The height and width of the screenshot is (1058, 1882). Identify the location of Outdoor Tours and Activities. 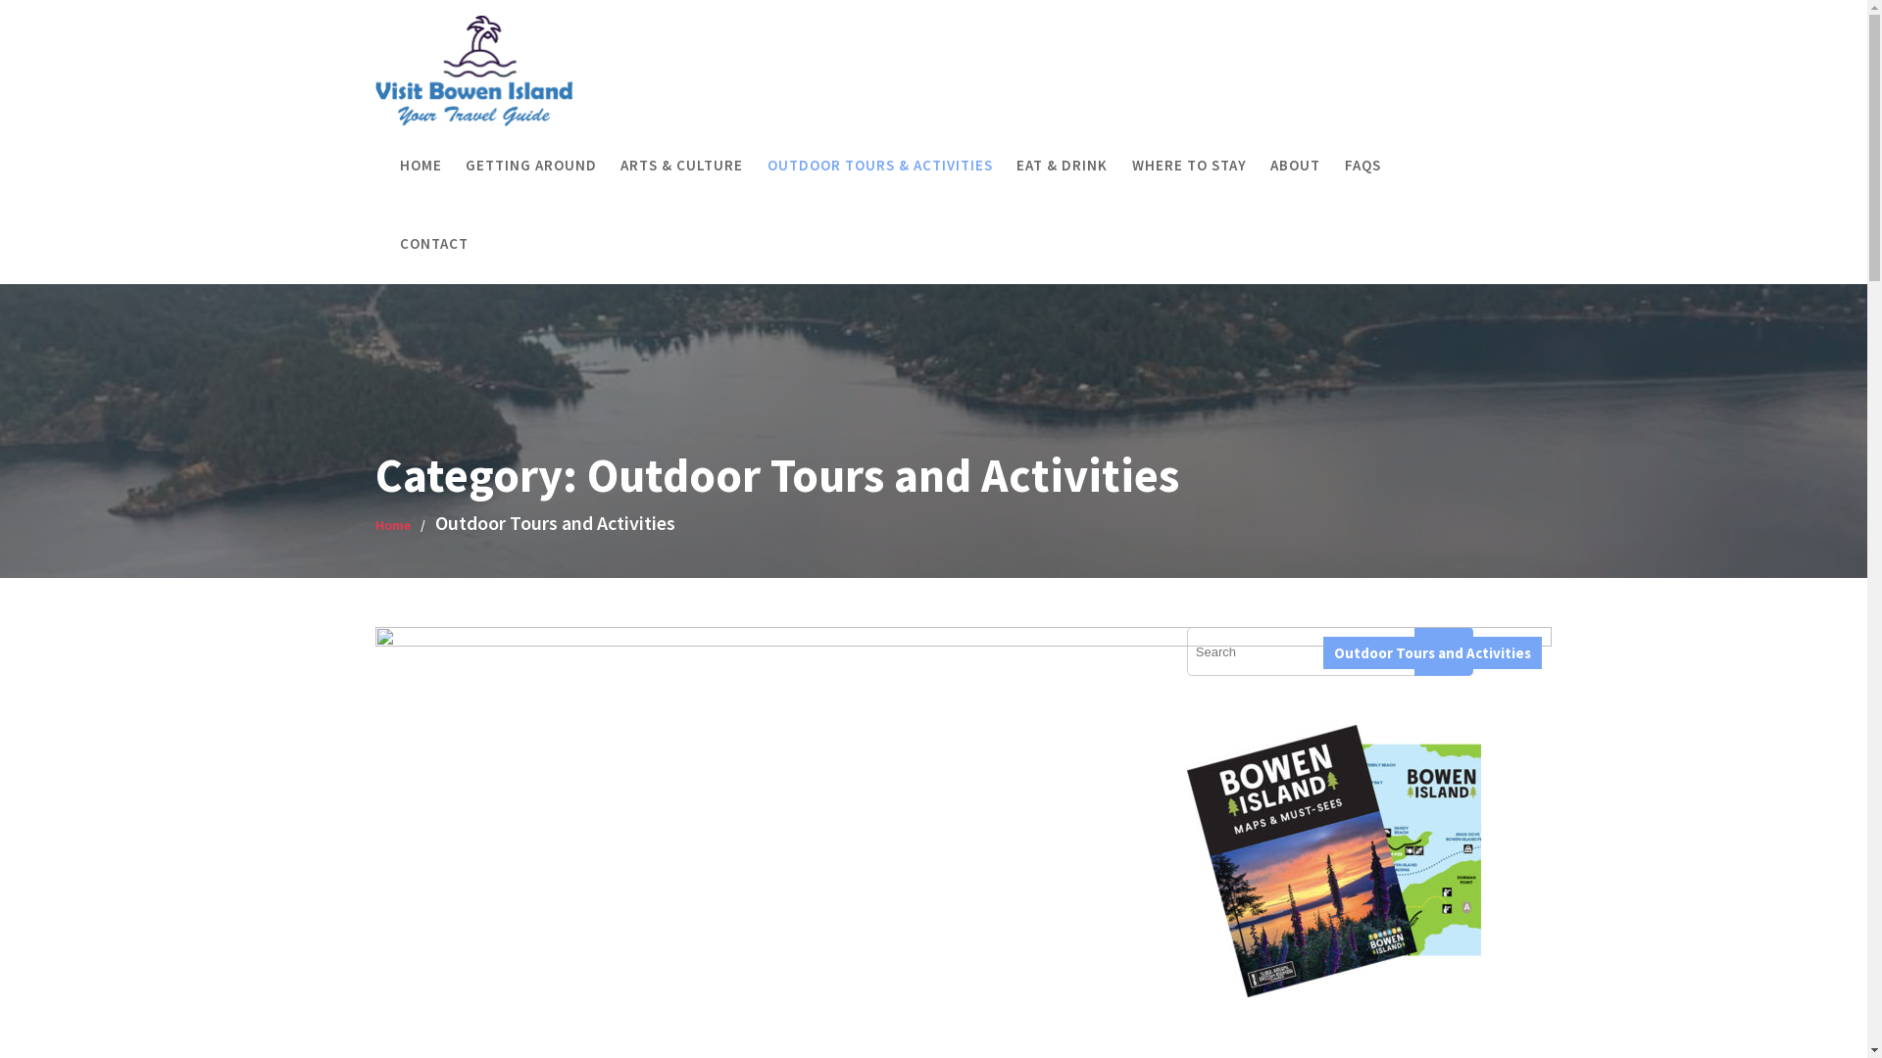
(1433, 652).